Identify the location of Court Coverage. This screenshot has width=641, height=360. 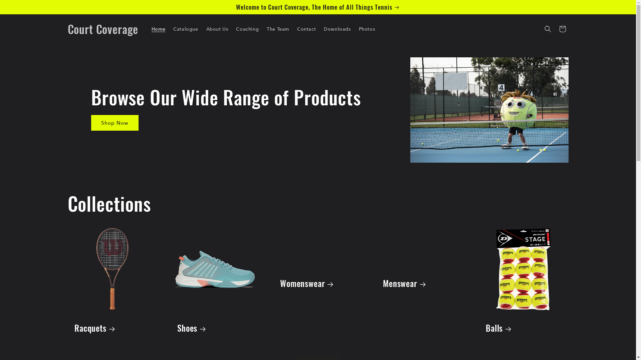
(103, 29).